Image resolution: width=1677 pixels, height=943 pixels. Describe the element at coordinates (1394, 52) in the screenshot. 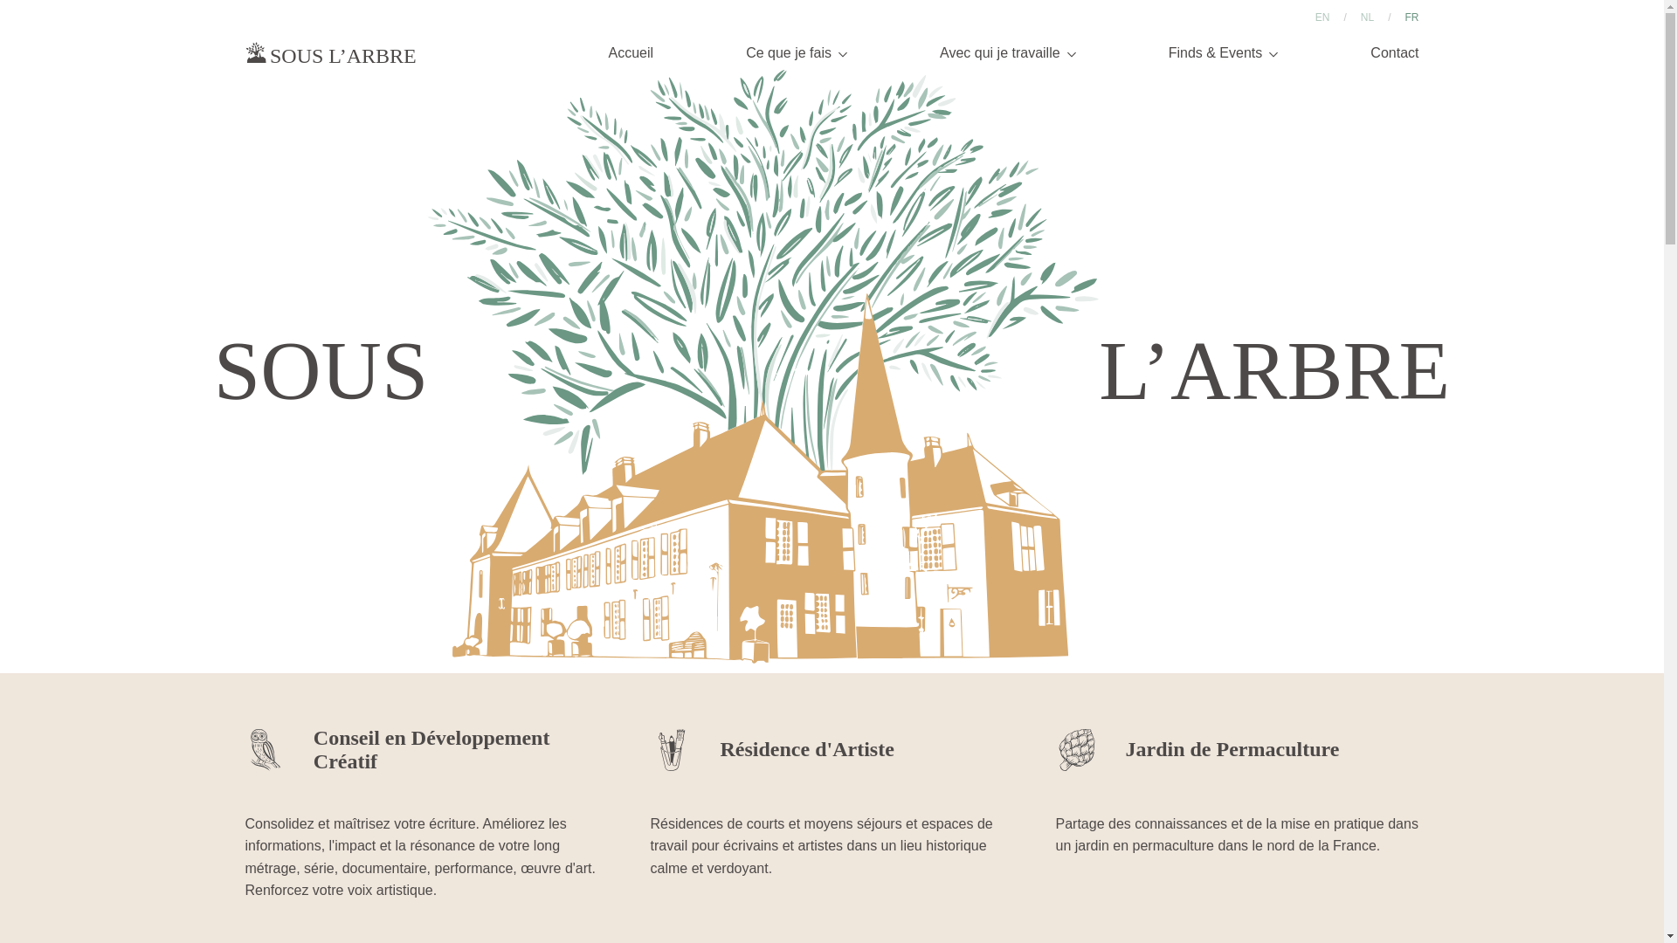

I see `Contact` at that location.